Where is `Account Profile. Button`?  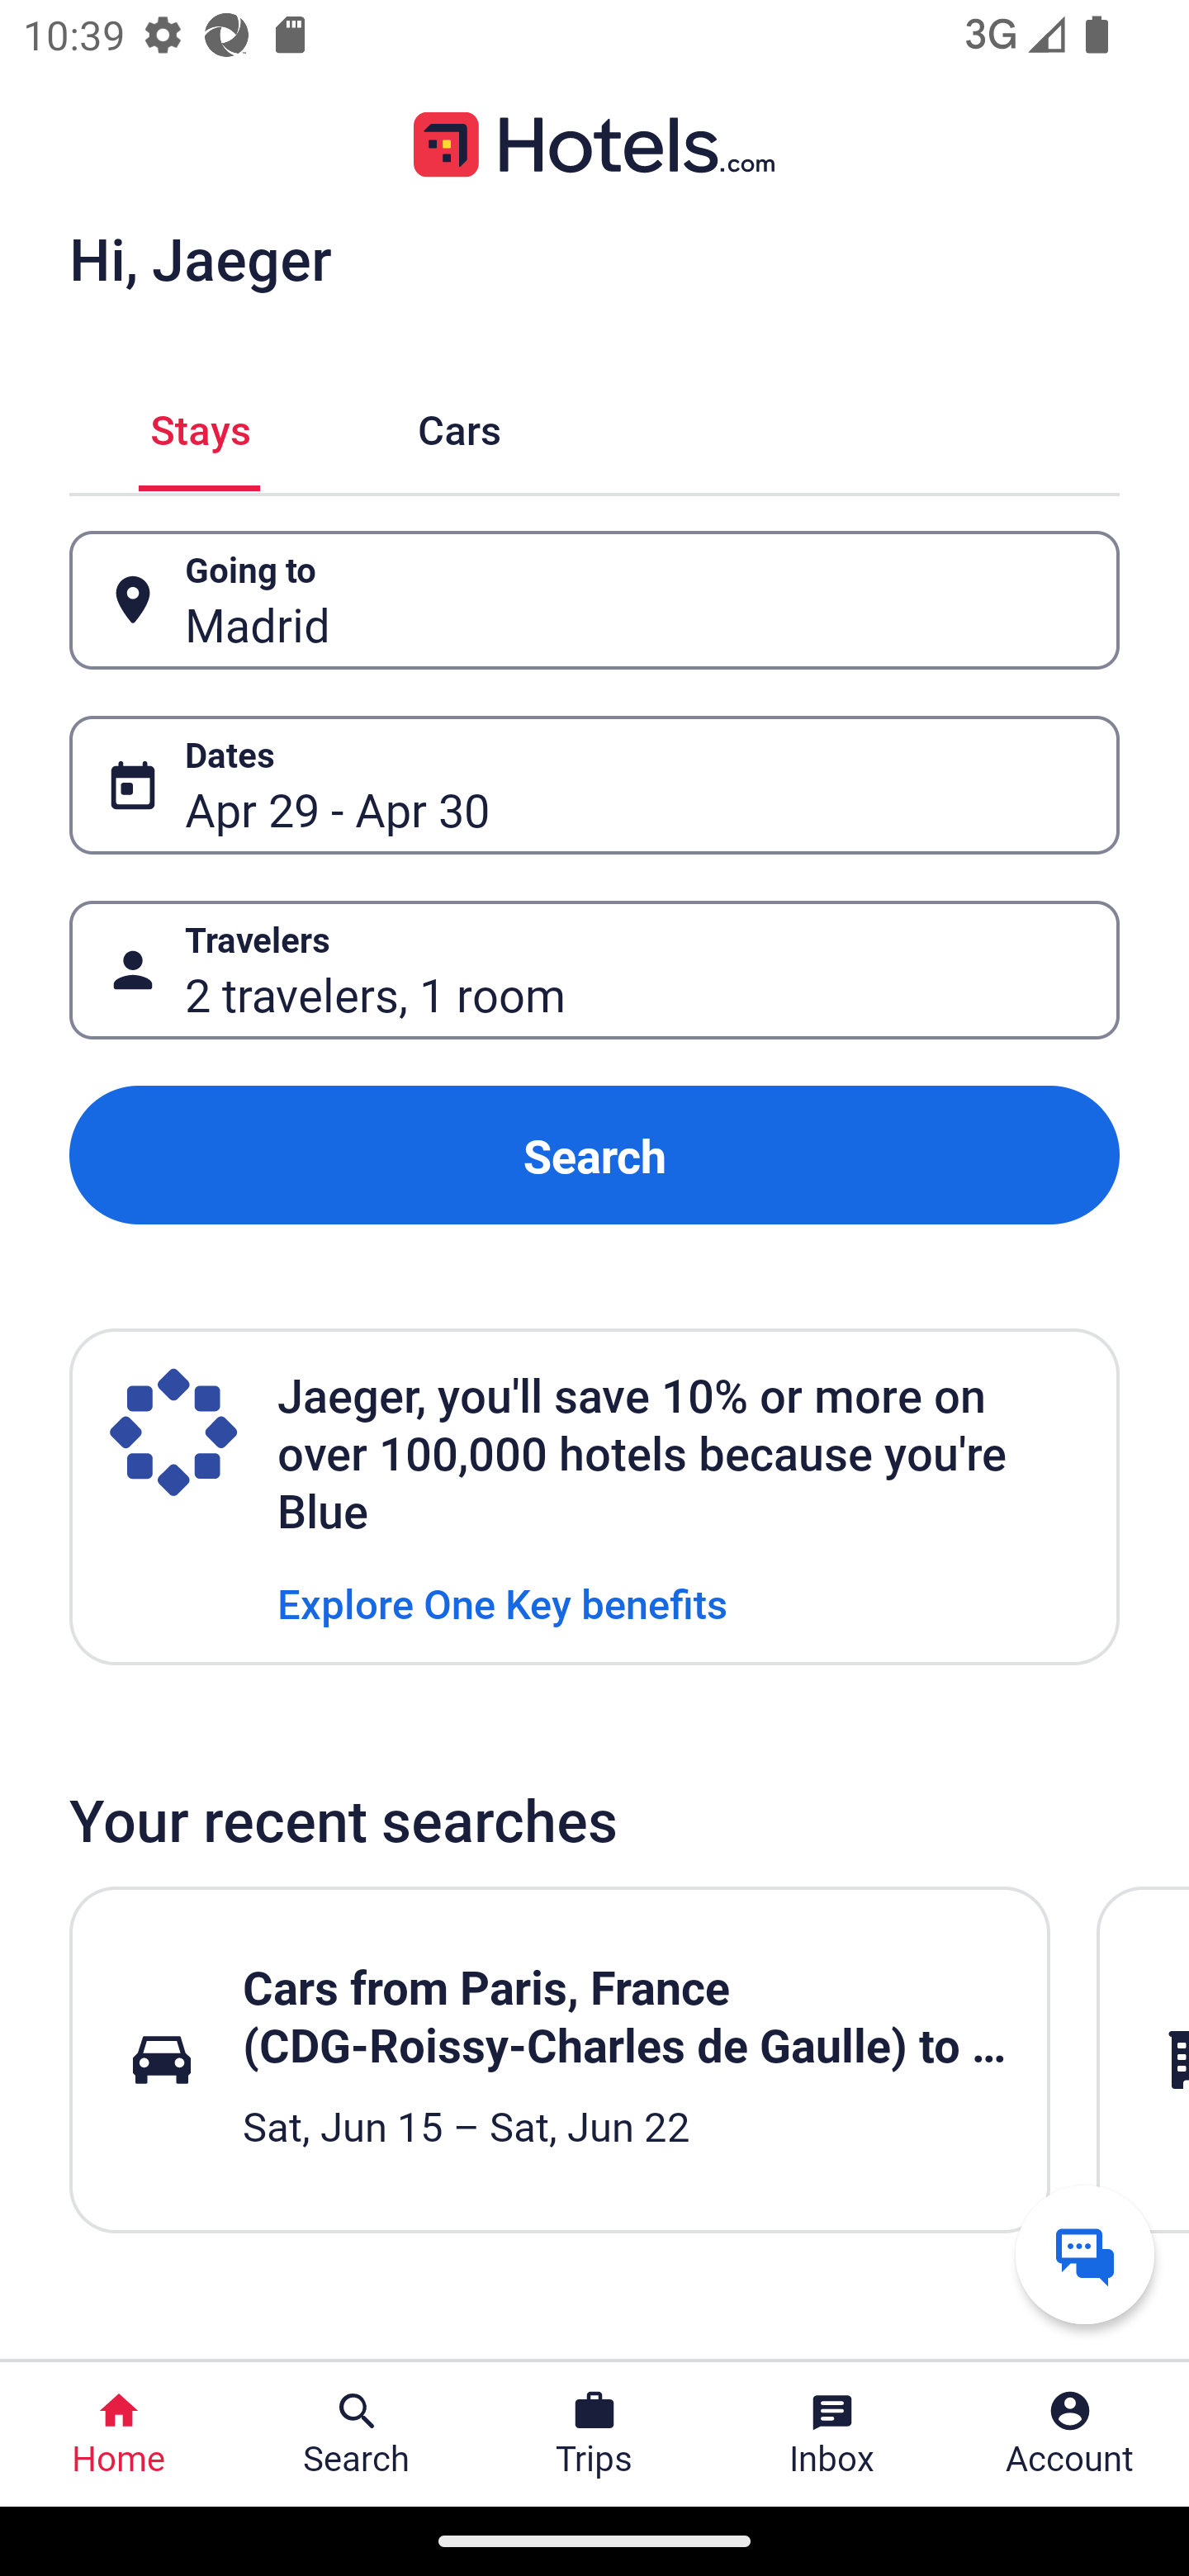 Account Profile. Button is located at coordinates (1070, 2434).